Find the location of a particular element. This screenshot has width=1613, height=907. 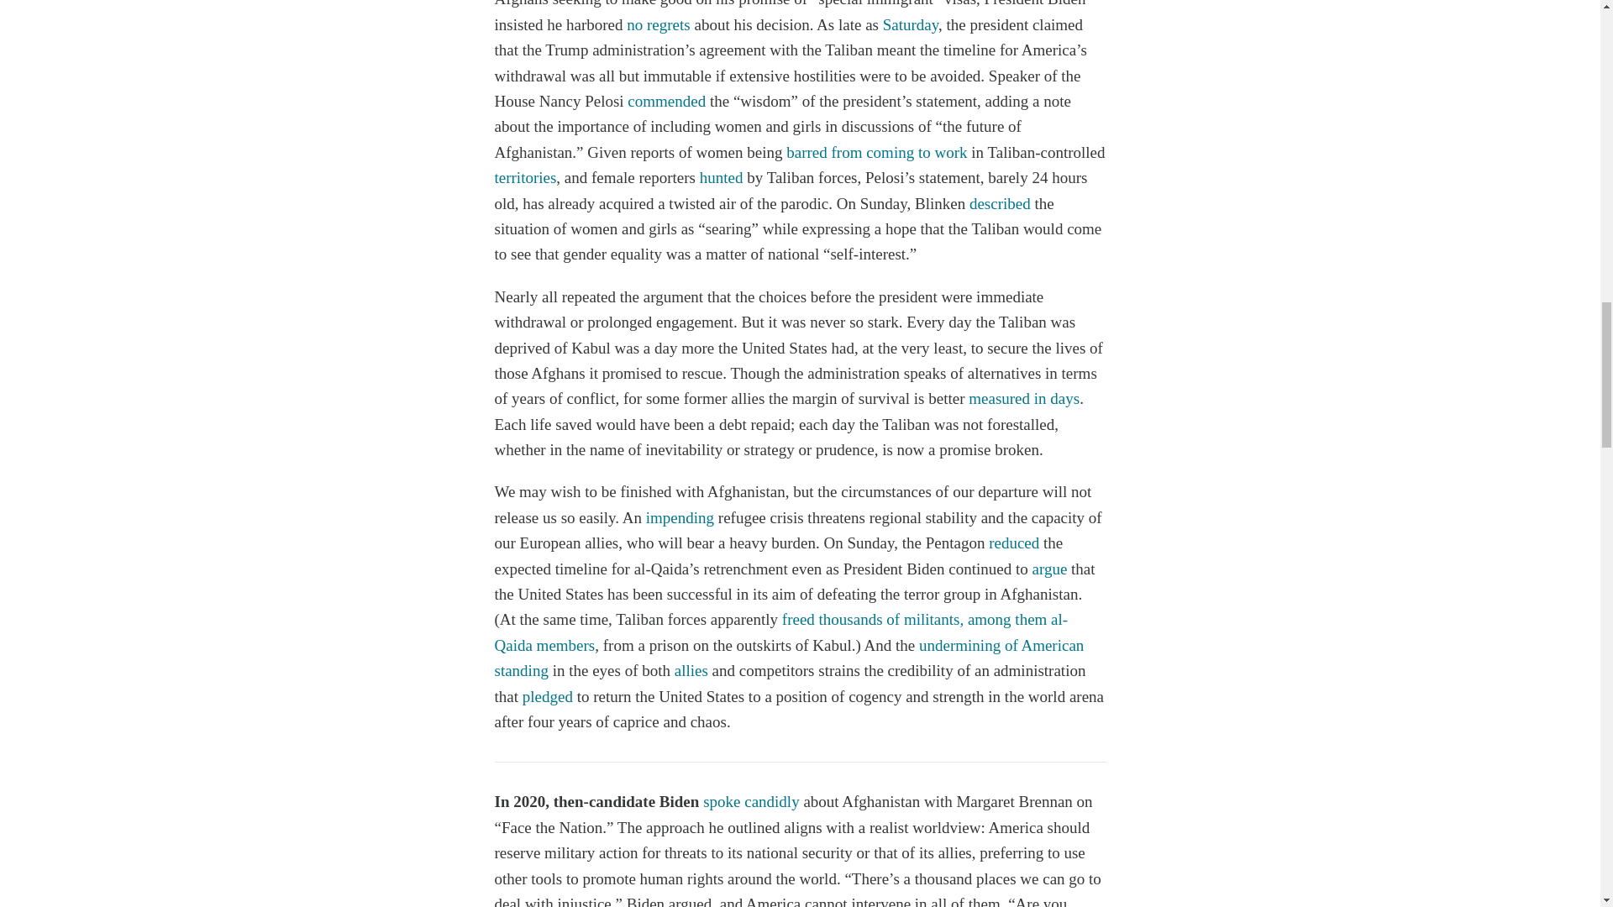

measured in days is located at coordinates (1023, 398).